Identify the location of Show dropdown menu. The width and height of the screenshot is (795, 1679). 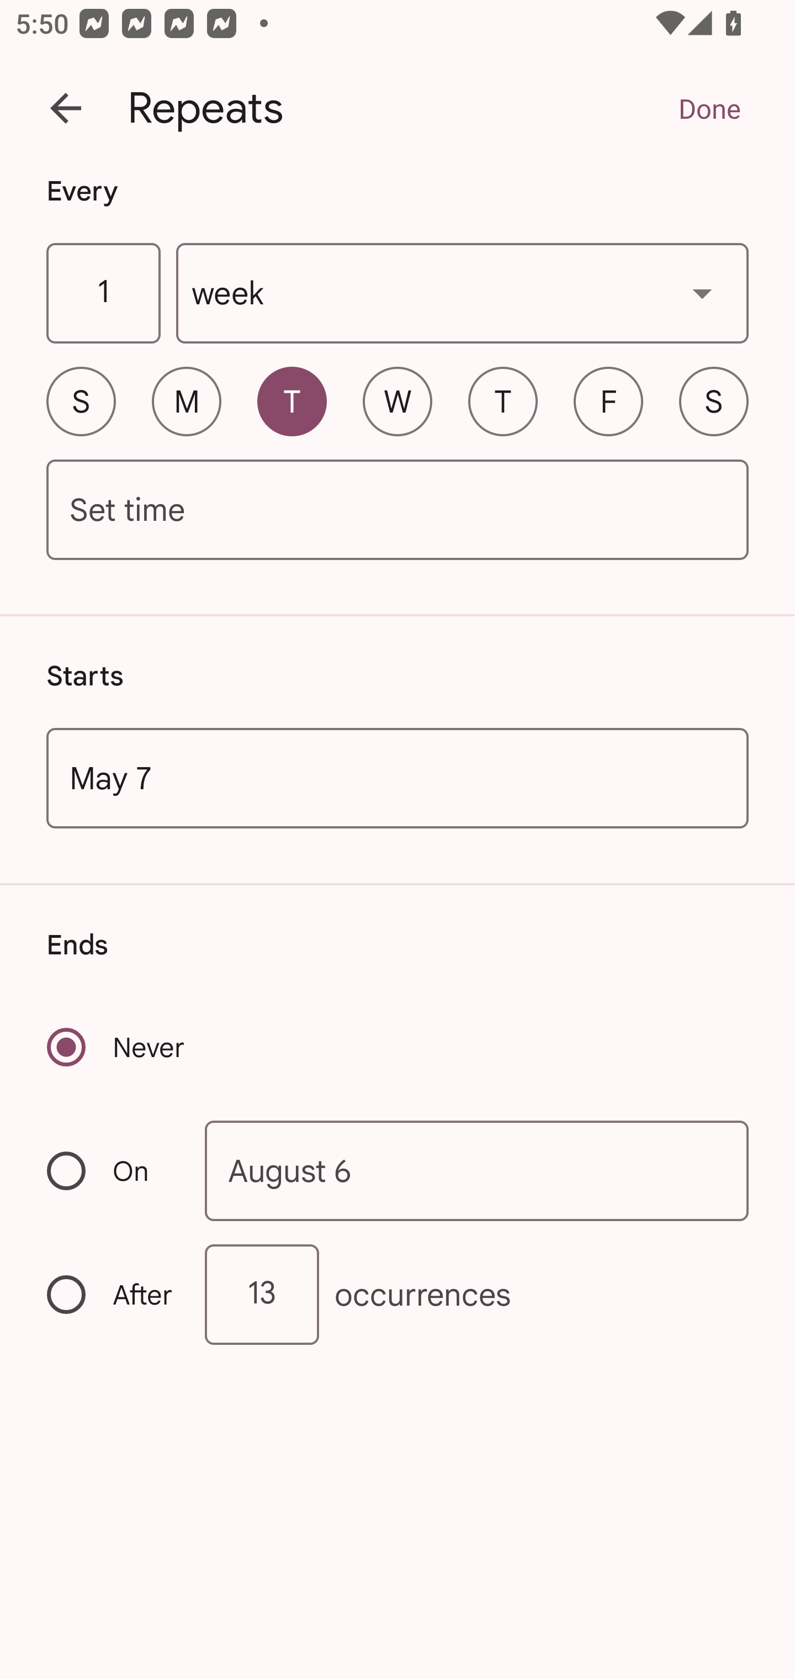
(702, 293).